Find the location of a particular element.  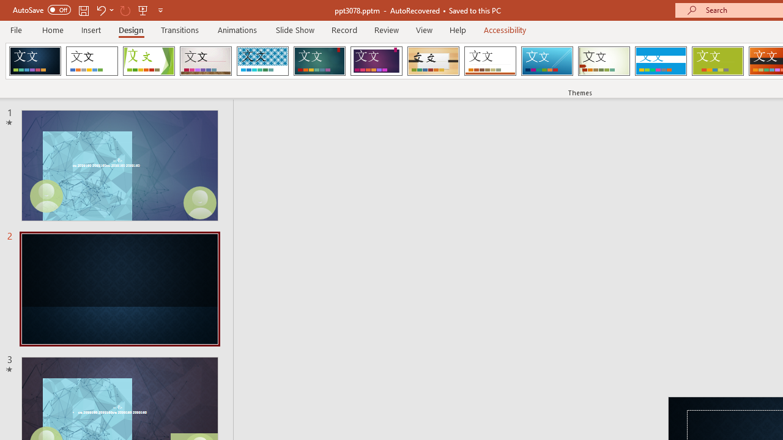

Facet is located at coordinates (149, 61).